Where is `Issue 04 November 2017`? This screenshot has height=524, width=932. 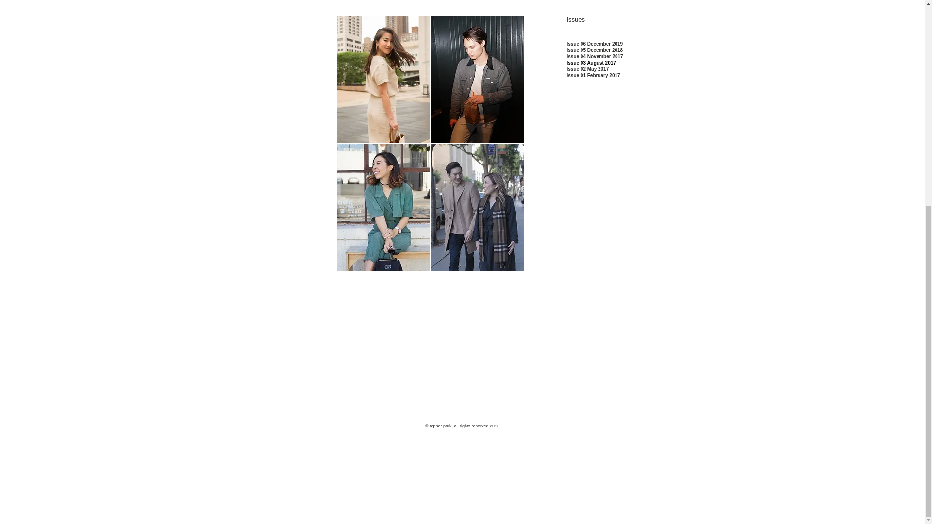 Issue 04 November 2017 is located at coordinates (595, 56).